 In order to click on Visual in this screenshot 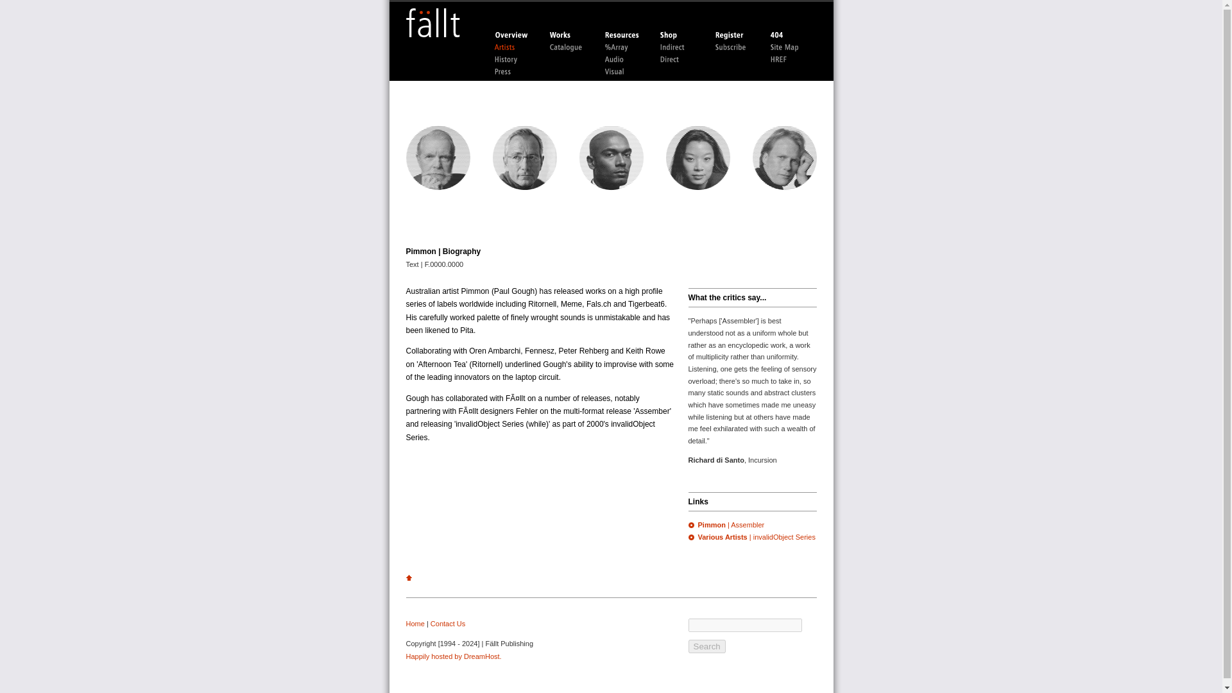, I will do `click(626, 72)`.